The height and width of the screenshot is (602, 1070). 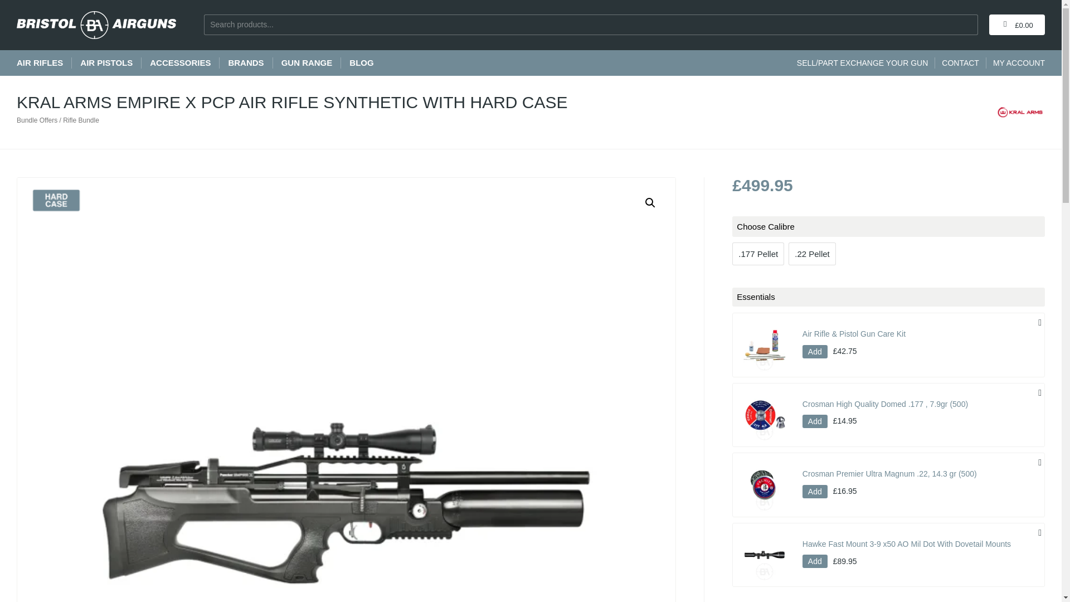 What do you see at coordinates (960, 62) in the screenshot?
I see `CONTACT` at bounding box center [960, 62].